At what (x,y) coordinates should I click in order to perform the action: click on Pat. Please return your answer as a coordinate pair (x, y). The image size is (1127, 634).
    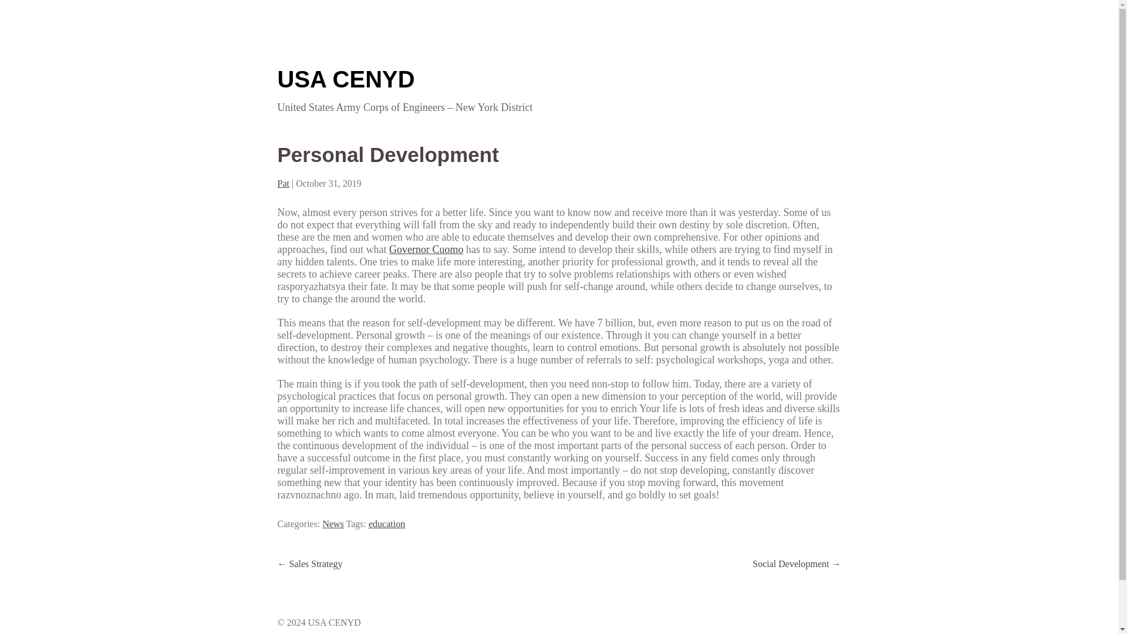
    Looking at the image, I should click on (283, 183).